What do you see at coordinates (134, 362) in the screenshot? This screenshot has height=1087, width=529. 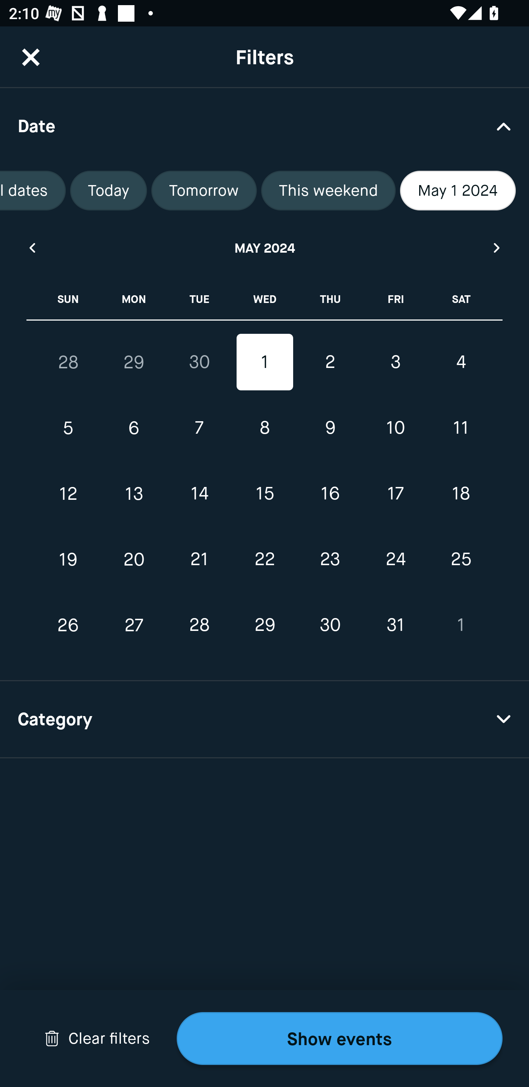 I see `29` at bounding box center [134, 362].